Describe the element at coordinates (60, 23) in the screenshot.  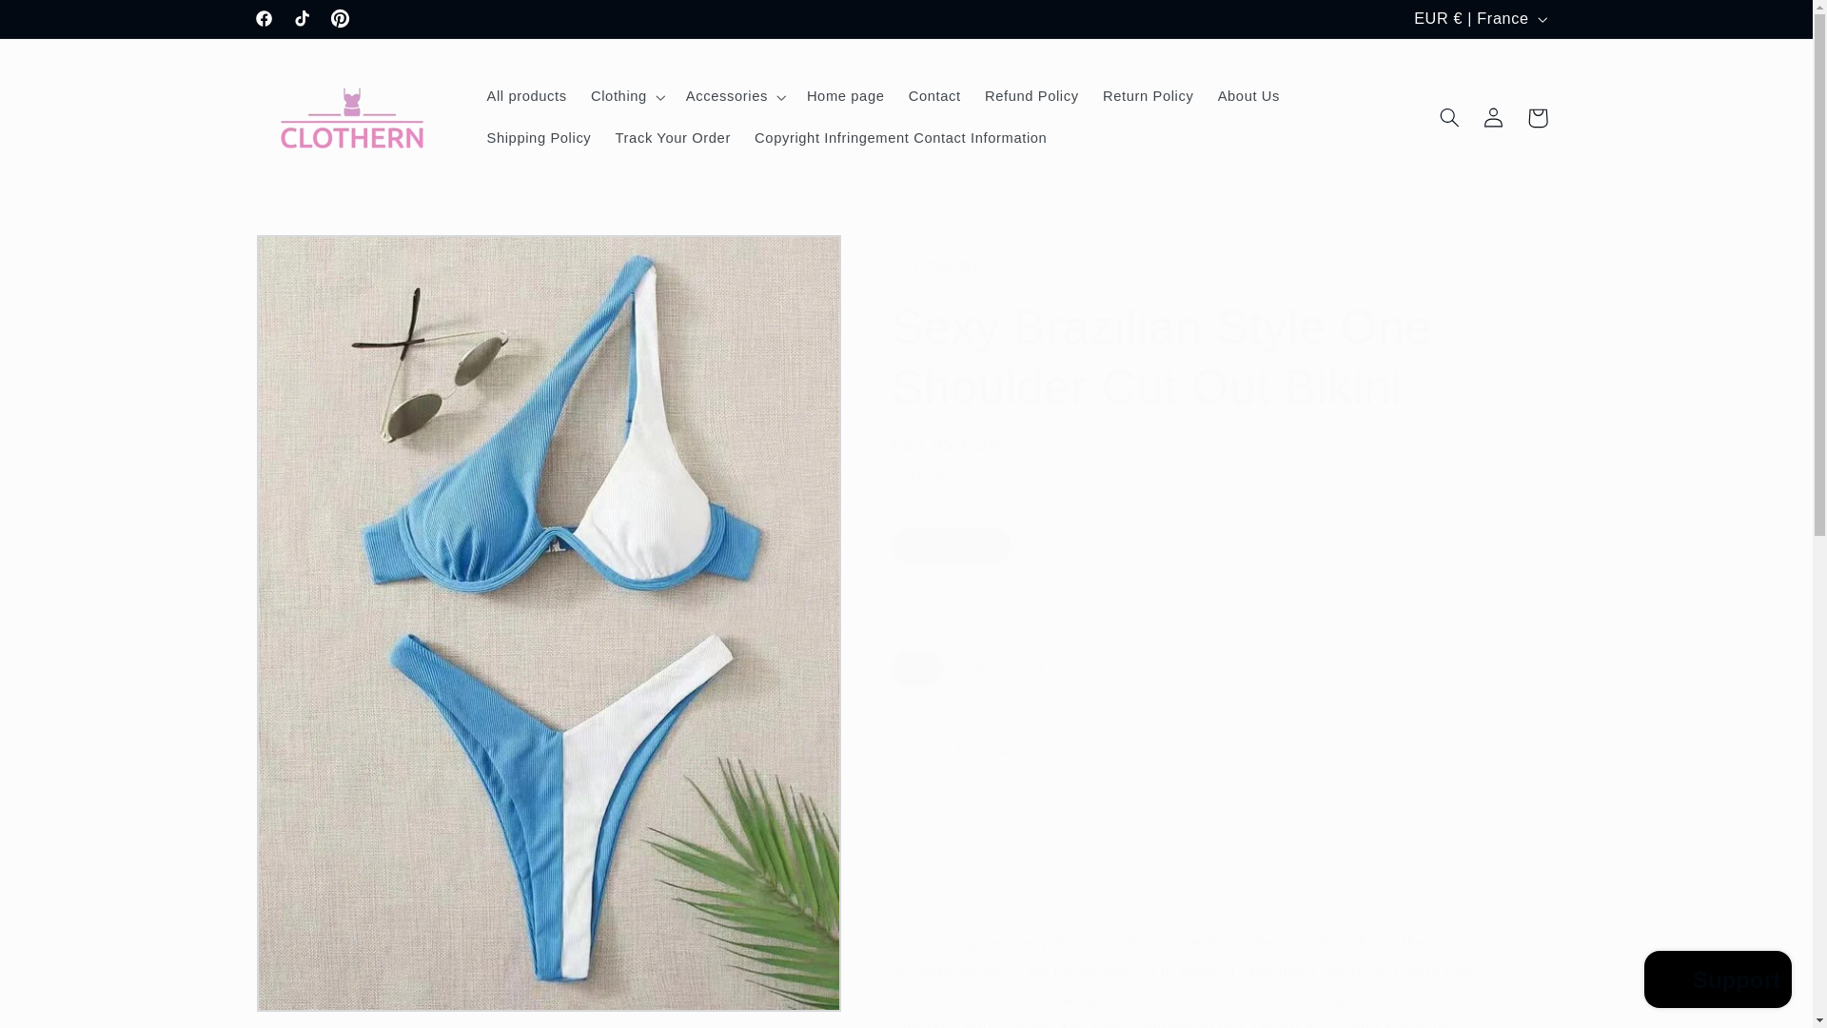
I see `Skip to content` at that location.